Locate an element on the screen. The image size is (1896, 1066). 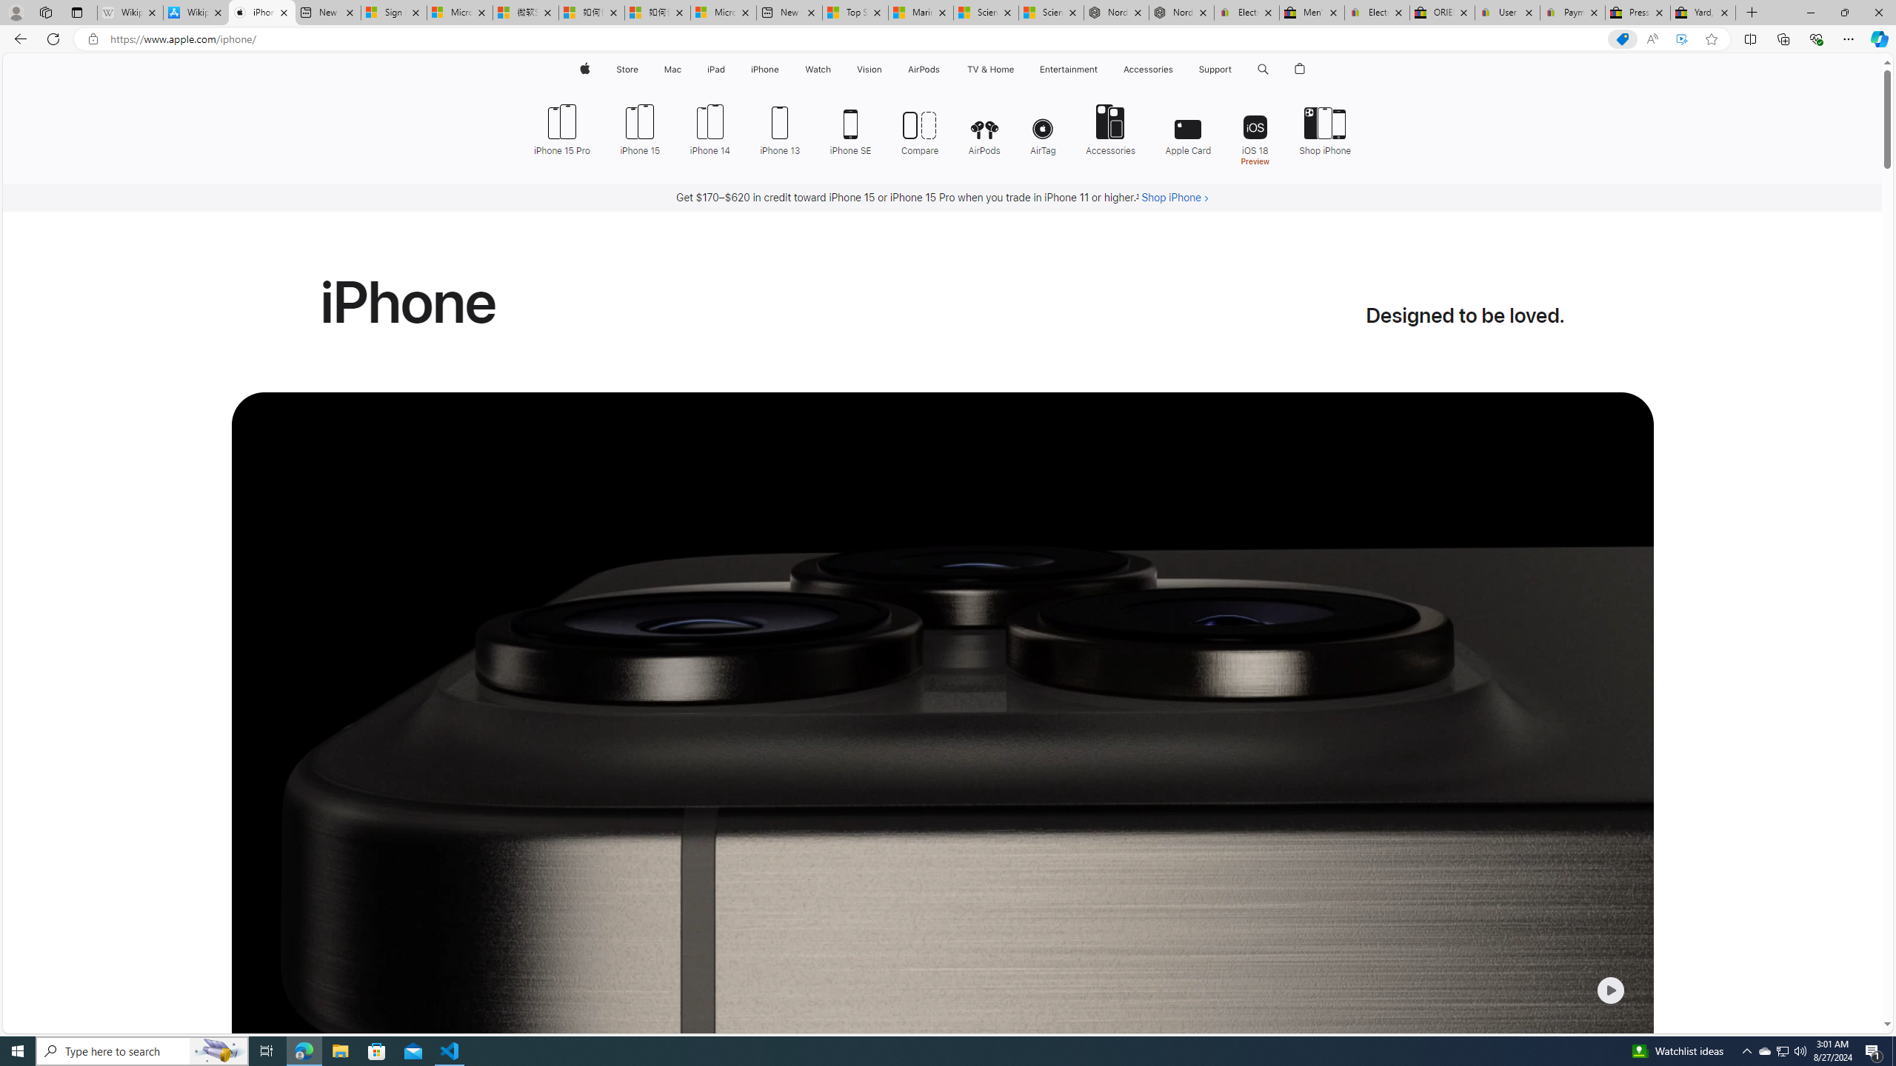
Store menu is located at coordinates (641, 70).